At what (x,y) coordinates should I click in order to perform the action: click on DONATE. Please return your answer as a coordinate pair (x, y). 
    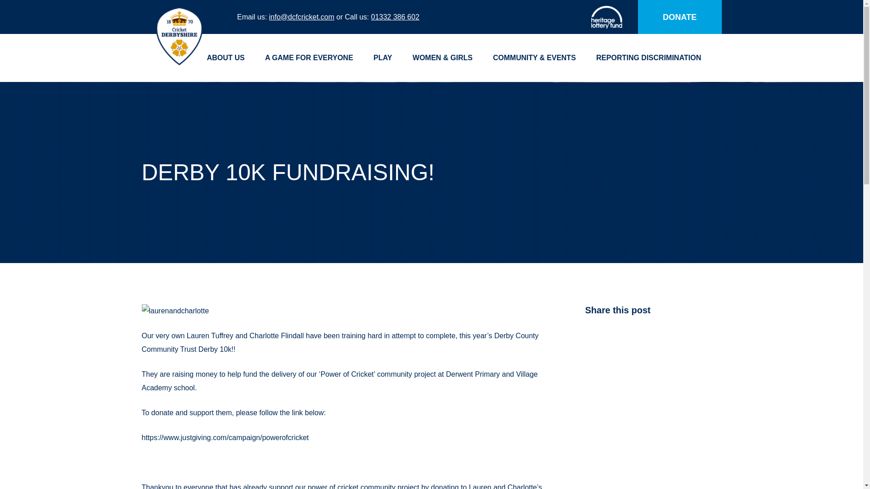
    Looking at the image, I should click on (680, 17).